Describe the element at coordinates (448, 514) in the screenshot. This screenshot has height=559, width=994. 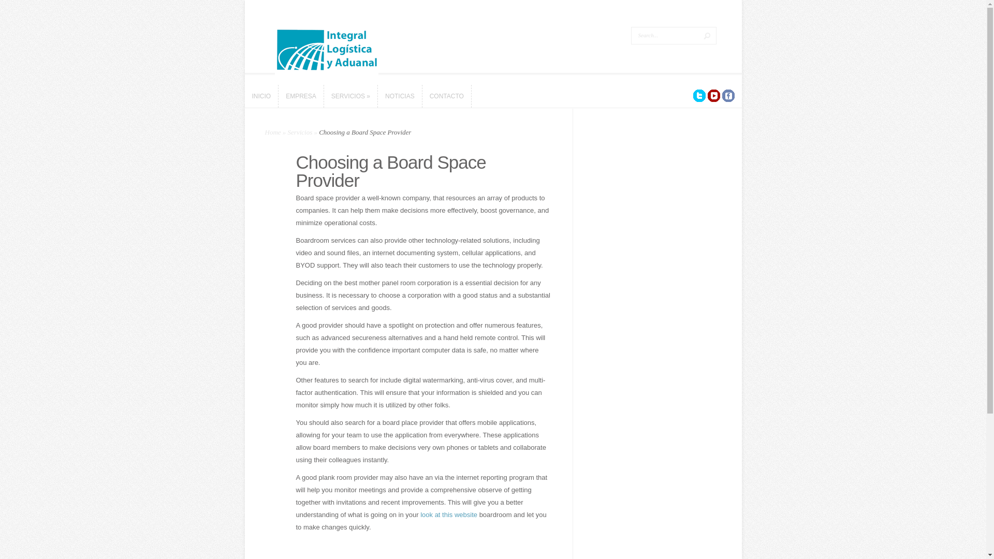
I see `look at this website` at that location.